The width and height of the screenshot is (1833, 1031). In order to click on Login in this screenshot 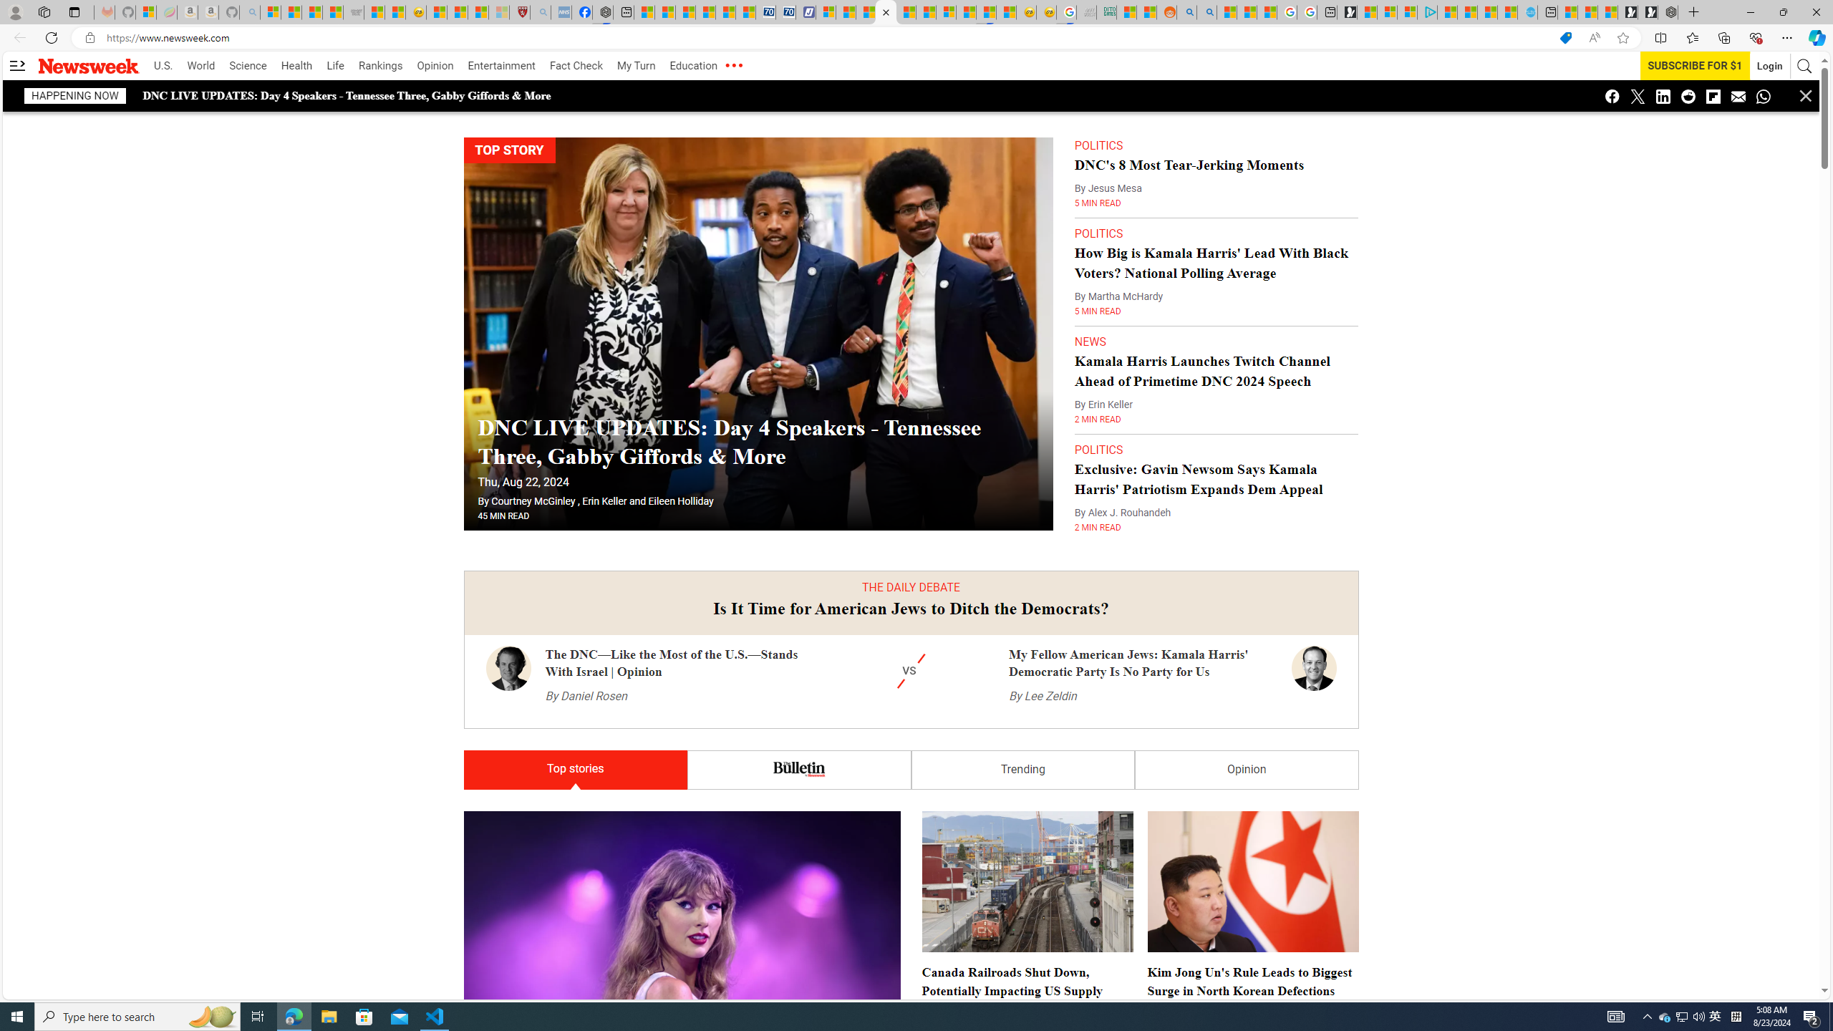, I will do `click(1770, 65)`.